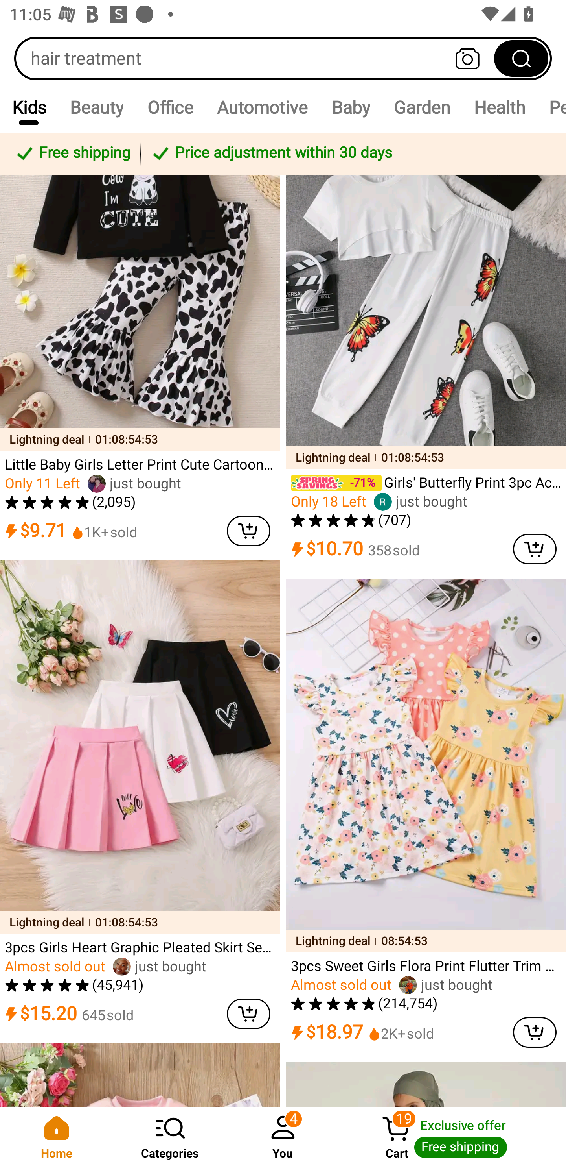 This screenshot has width=566, height=1165. I want to click on cart delete, so click(248, 531).